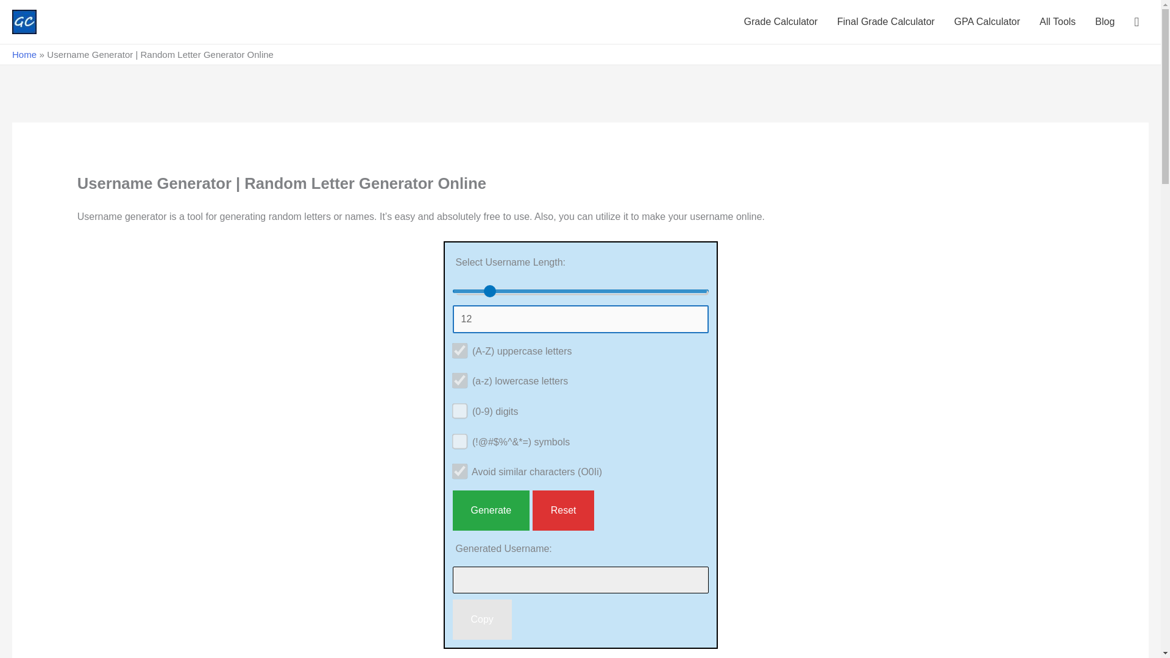 The height and width of the screenshot is (658, 1170). What do you see at coordinates (456, 468) in the screenshot?
I see `on` at bounding box center [456, 468].